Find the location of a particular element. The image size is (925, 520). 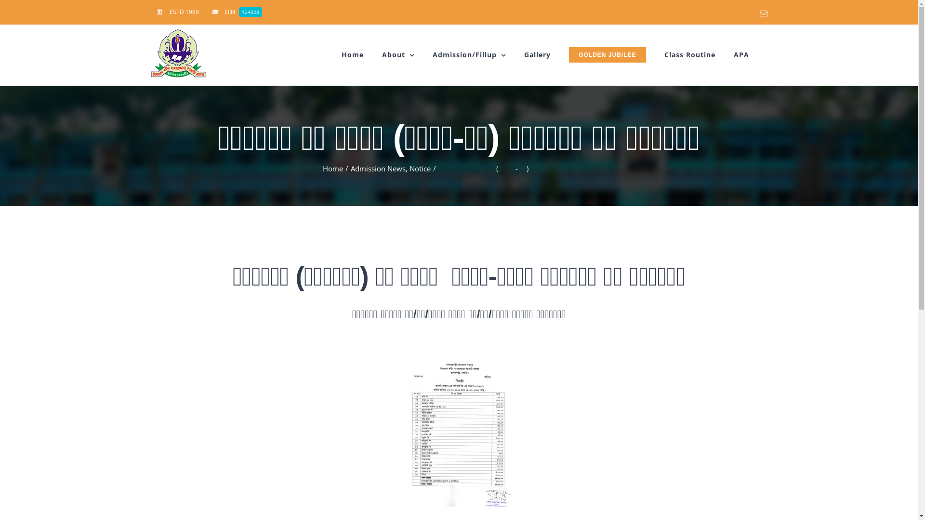

Email is located at coordinates (763, 13).